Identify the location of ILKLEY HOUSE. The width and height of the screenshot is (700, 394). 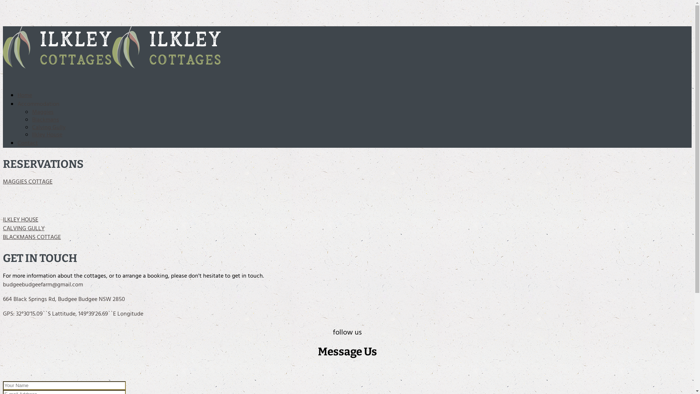
(20, 220).